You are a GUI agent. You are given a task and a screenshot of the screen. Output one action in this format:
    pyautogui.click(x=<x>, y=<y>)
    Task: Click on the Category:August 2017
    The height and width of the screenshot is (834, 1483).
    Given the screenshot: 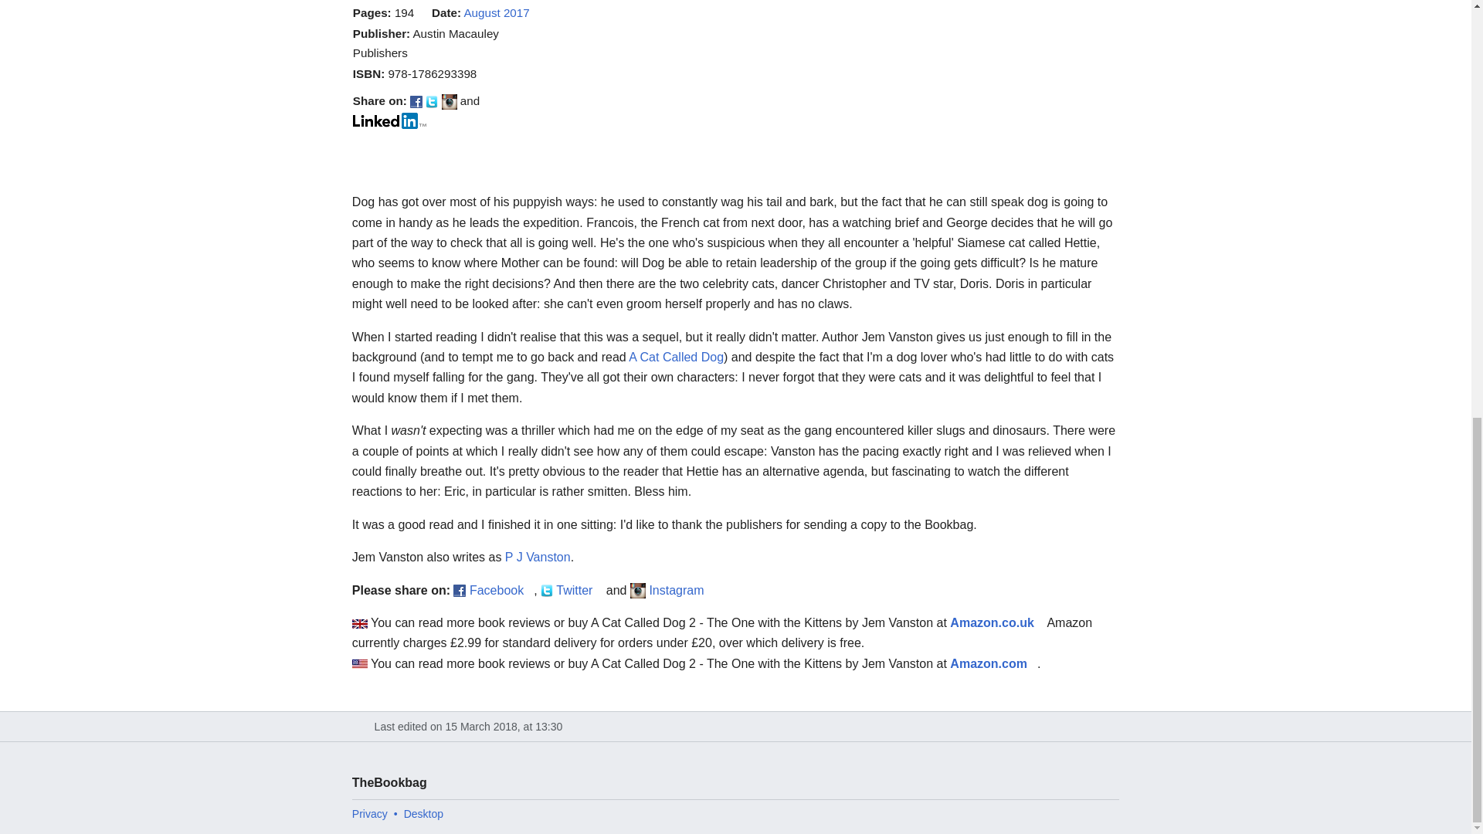 What is the action you would take?
    pyautogui.click(x=496, y=12)
    